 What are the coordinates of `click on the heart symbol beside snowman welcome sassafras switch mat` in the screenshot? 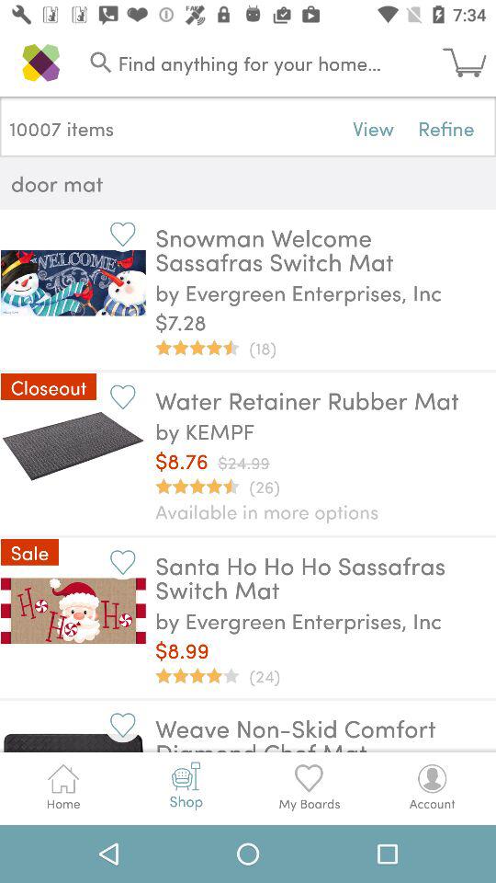 It's located at (121, 234).